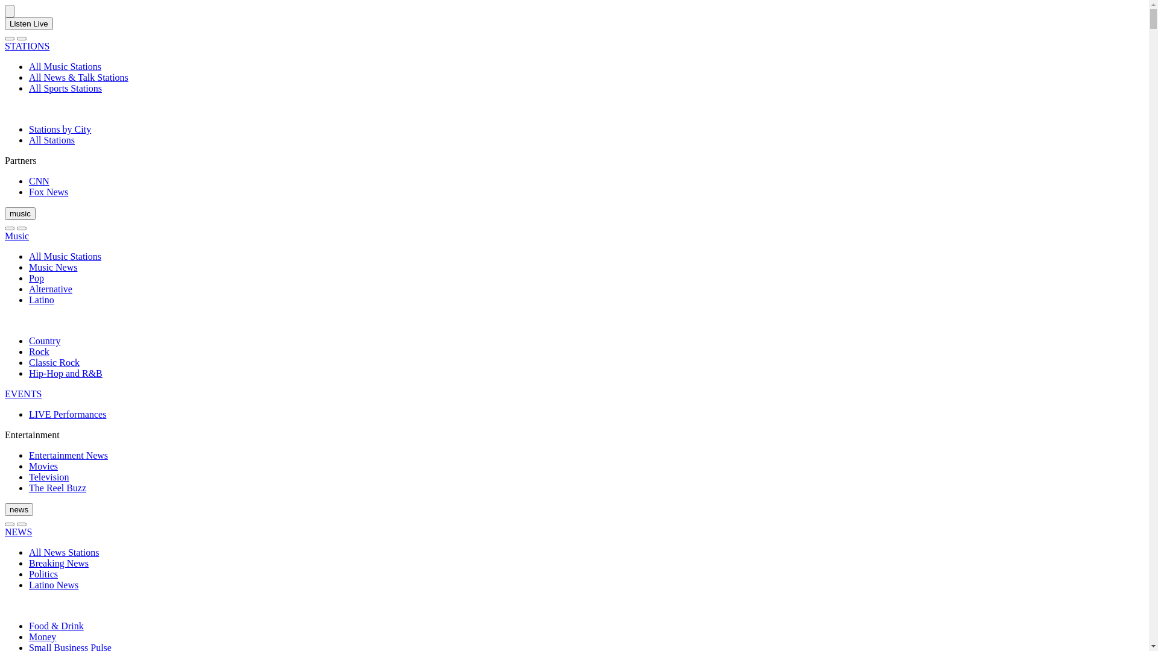  Describe the element at coordinates (21, 213) in the screenshot. I see `music` at that location.